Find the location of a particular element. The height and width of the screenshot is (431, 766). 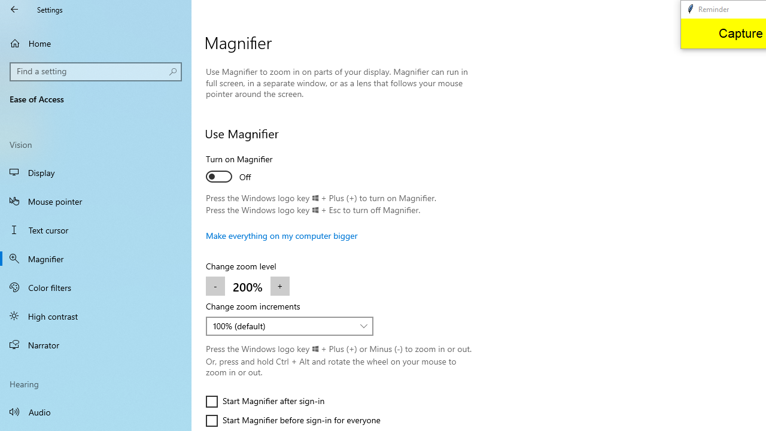

Back is located at coordinates (14, 10).